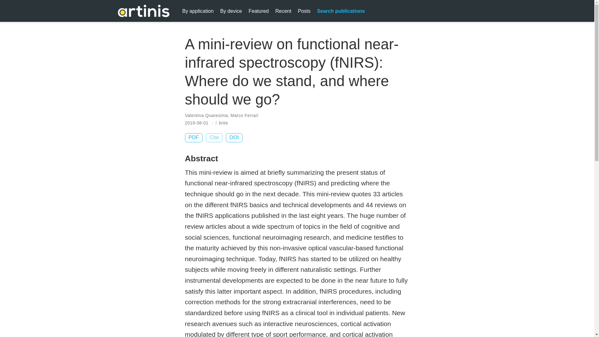 The image size is (599, 337). I want to click on Featured, so click(258, 11).